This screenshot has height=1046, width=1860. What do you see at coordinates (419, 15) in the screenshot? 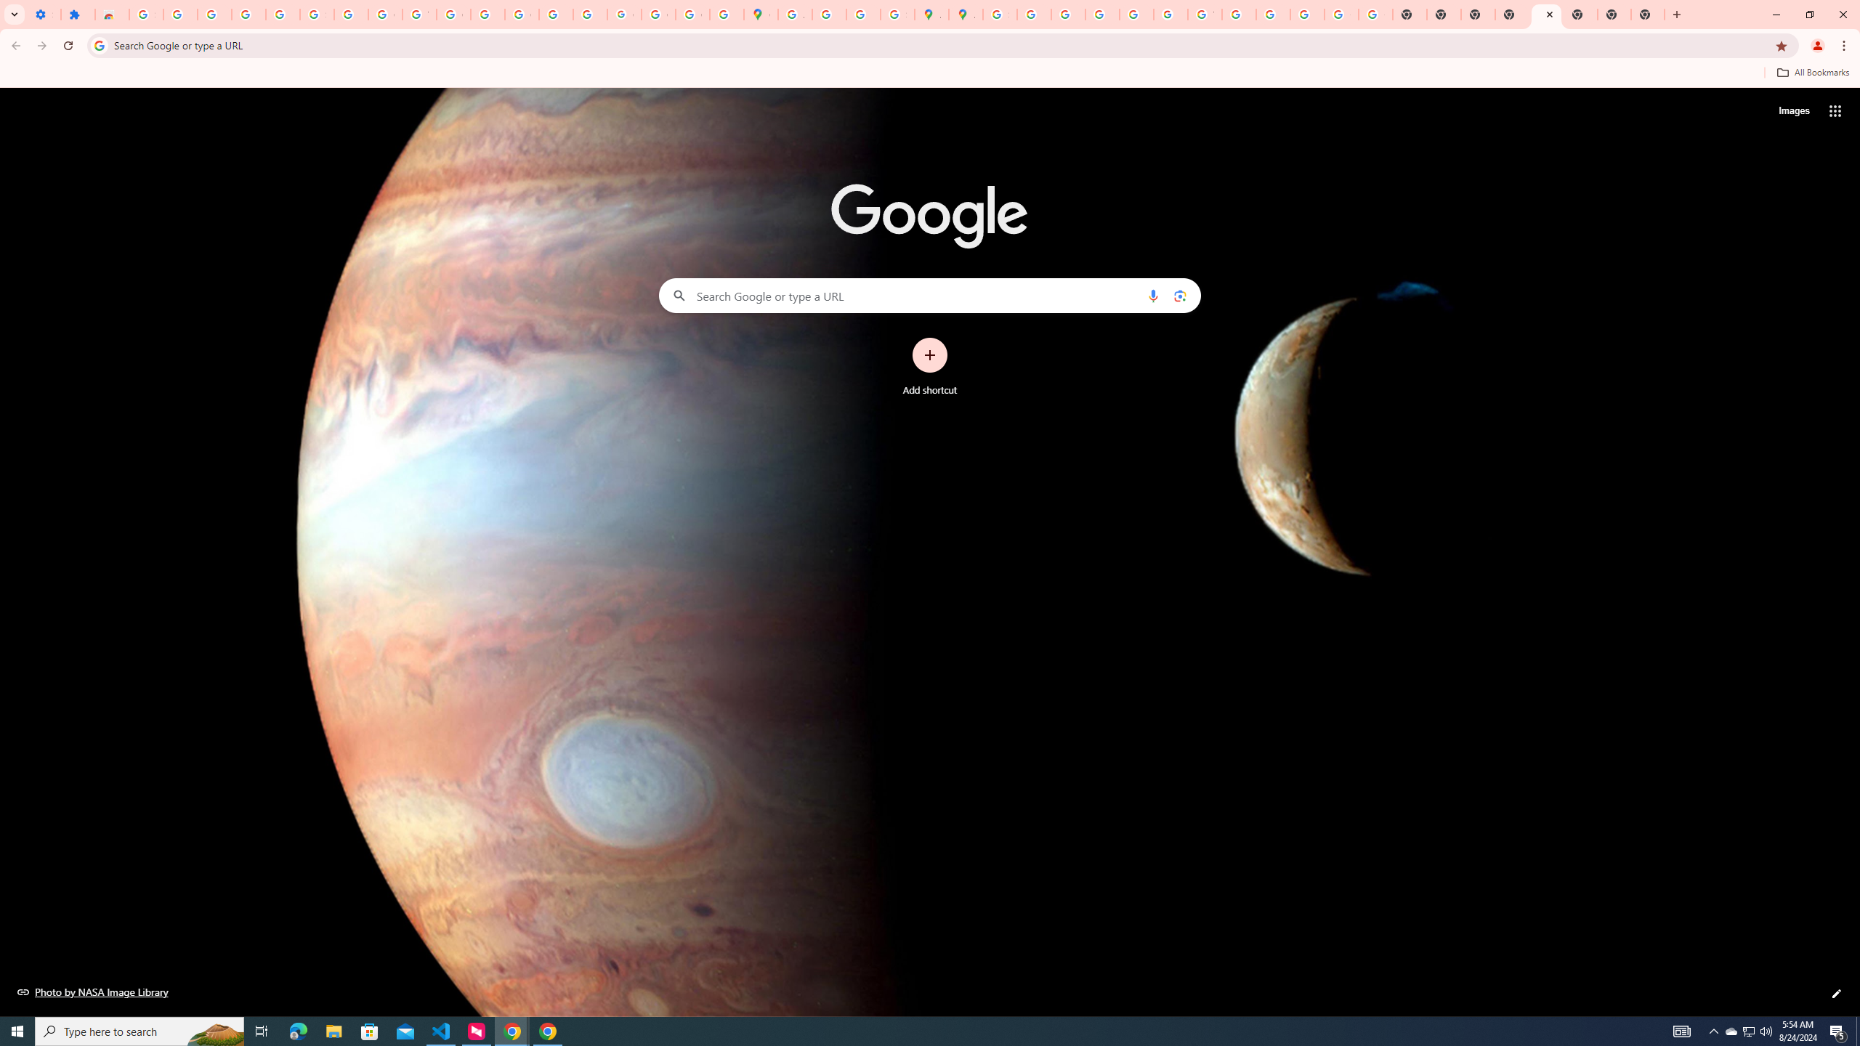
I see `YouTube` at bounding box center [419, 15].